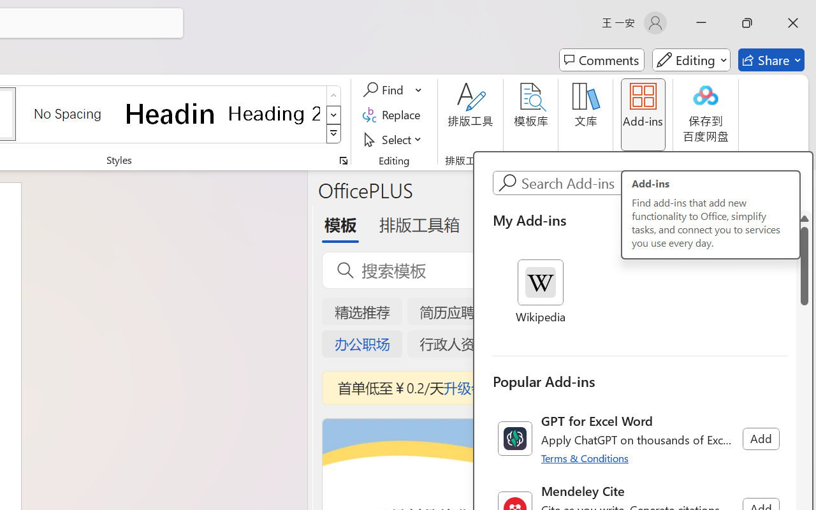 This screenshot has width=816, height=510. I want to click on Find, so click(393, 90).